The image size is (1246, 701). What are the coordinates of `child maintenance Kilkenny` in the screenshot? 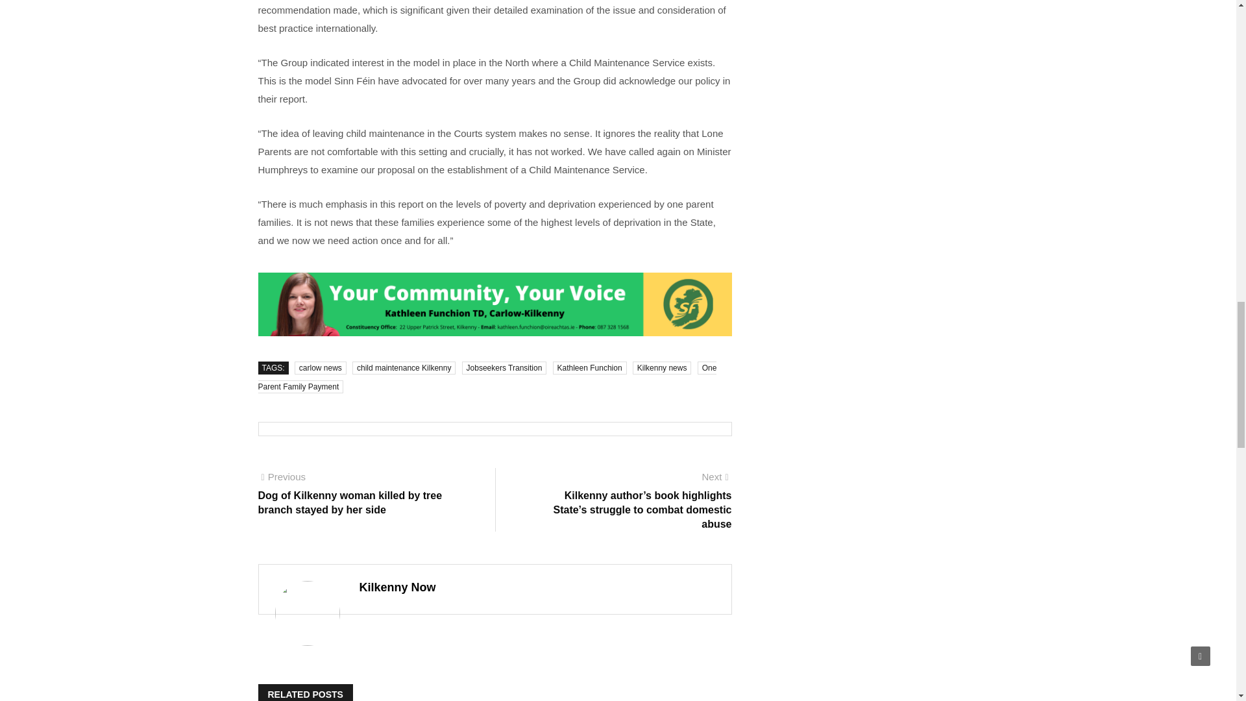 It's located at (404, 367).